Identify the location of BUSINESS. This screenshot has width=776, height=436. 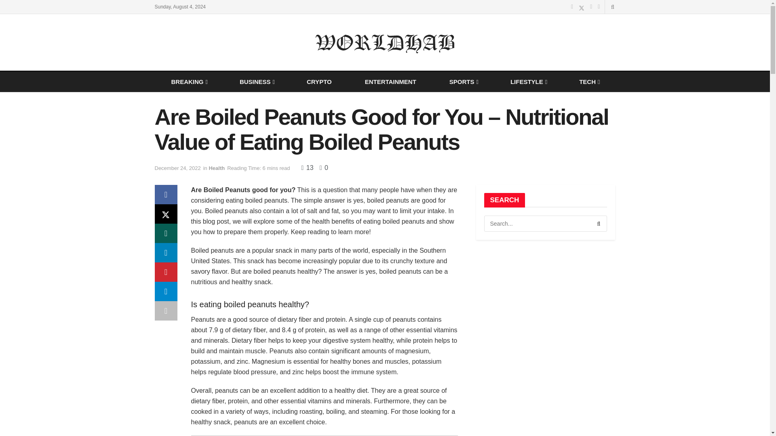
(257, 82).